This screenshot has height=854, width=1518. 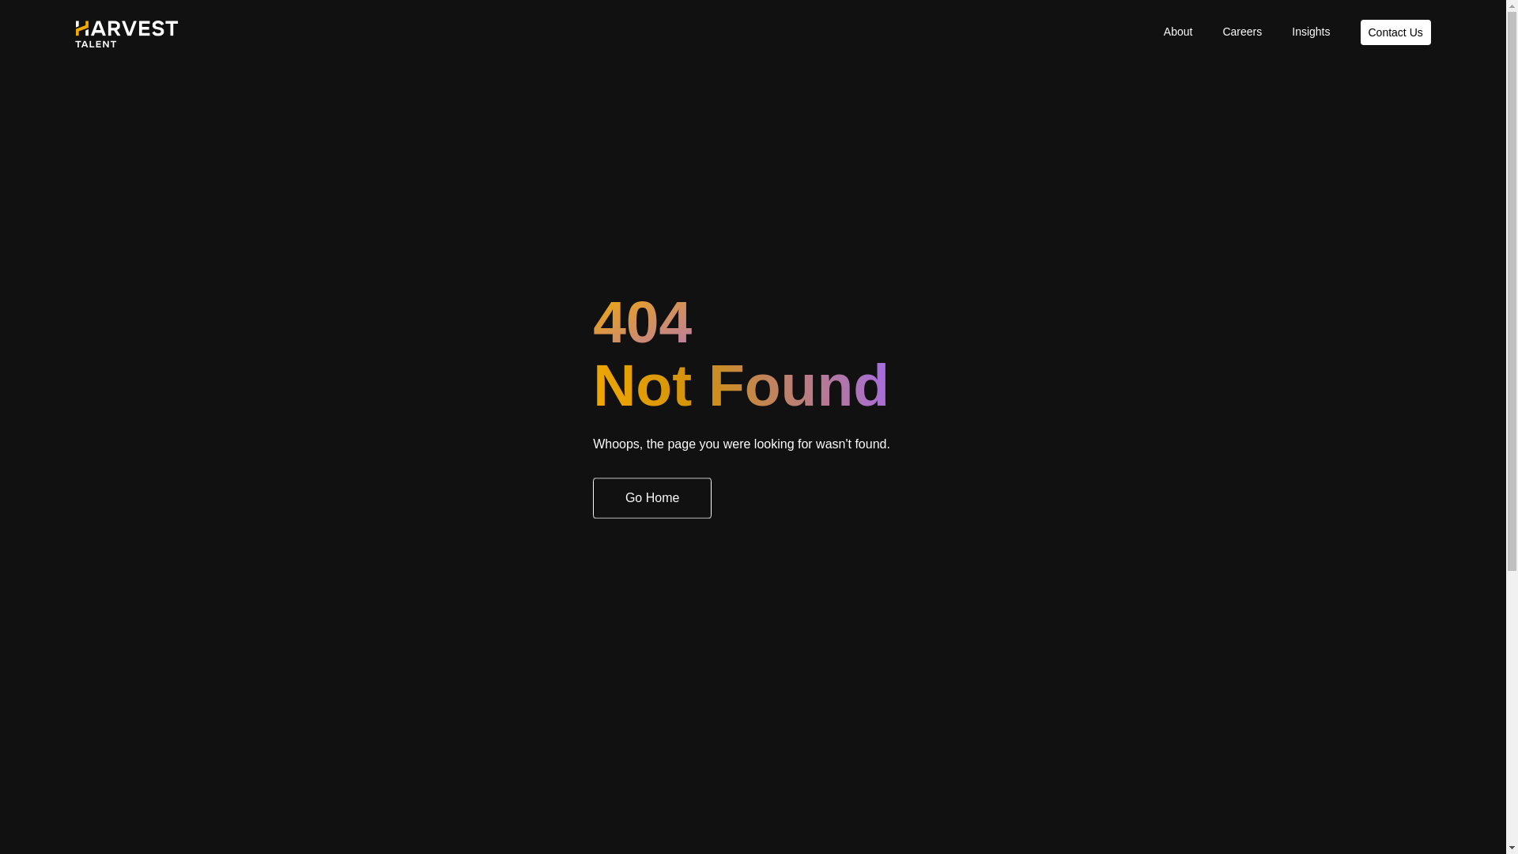 What do you see at coordinates (1311, 32) in the screenshot?
I see `Insights` at bounding box center [1311, 32].